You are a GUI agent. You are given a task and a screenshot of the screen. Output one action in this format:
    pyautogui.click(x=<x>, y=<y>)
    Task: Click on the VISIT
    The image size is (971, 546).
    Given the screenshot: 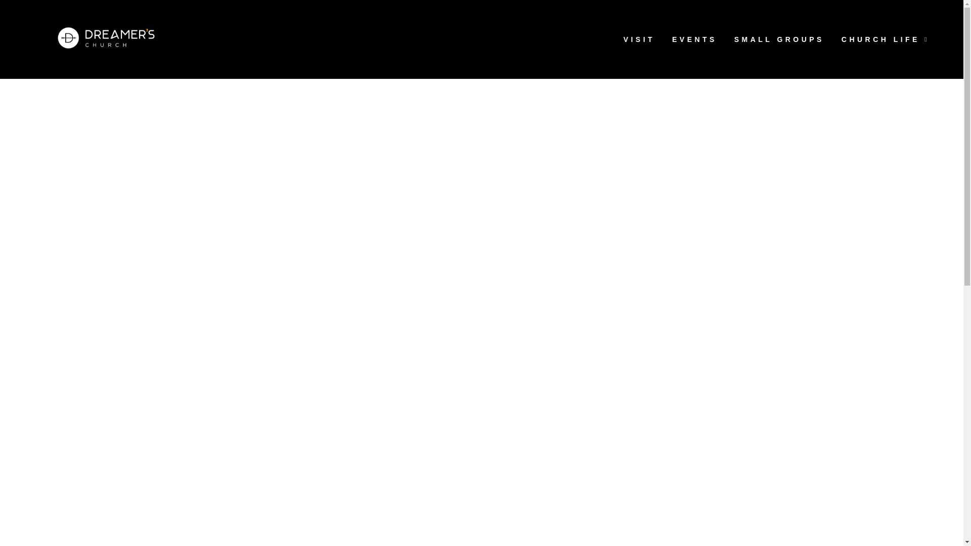 What is the action you would take?
    pyautogui.click(x=639, y=39)
    